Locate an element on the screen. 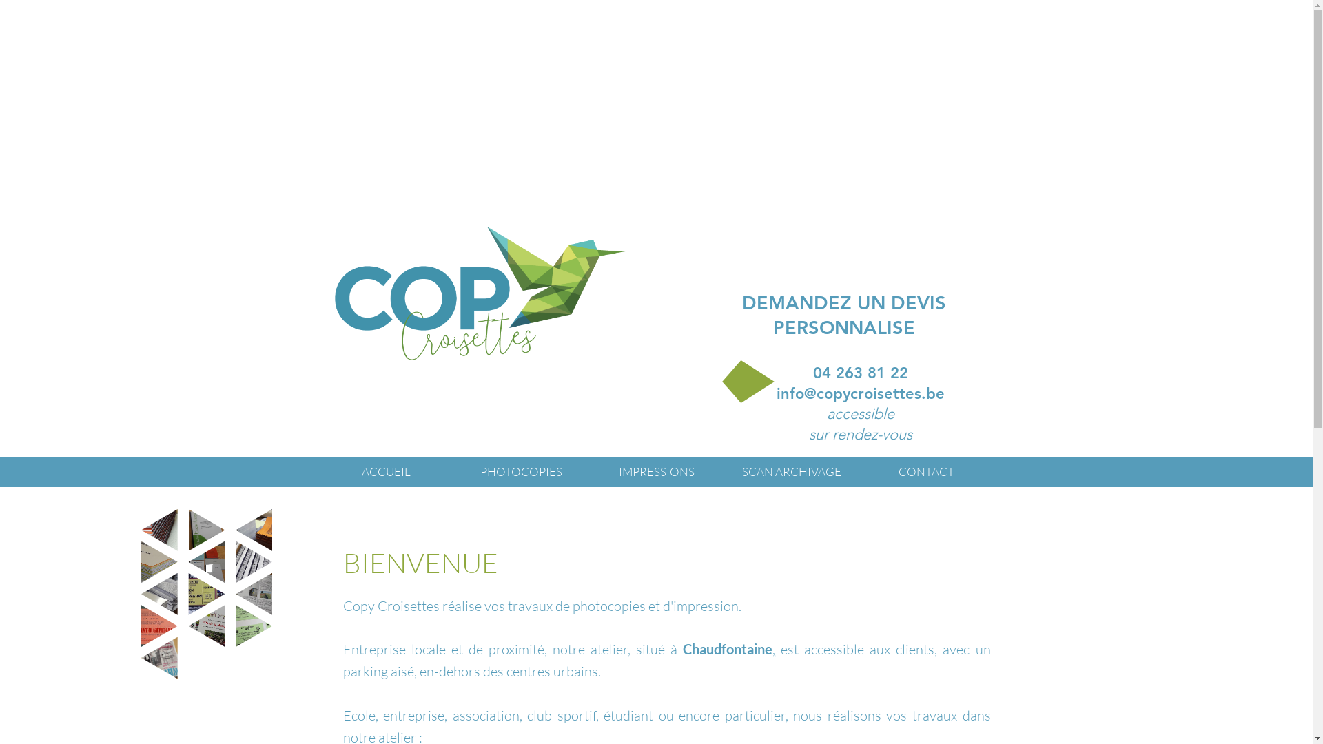 This screenshot has height=744, width=1323. 04 263 81 22 is located at coordinates (861, 373).